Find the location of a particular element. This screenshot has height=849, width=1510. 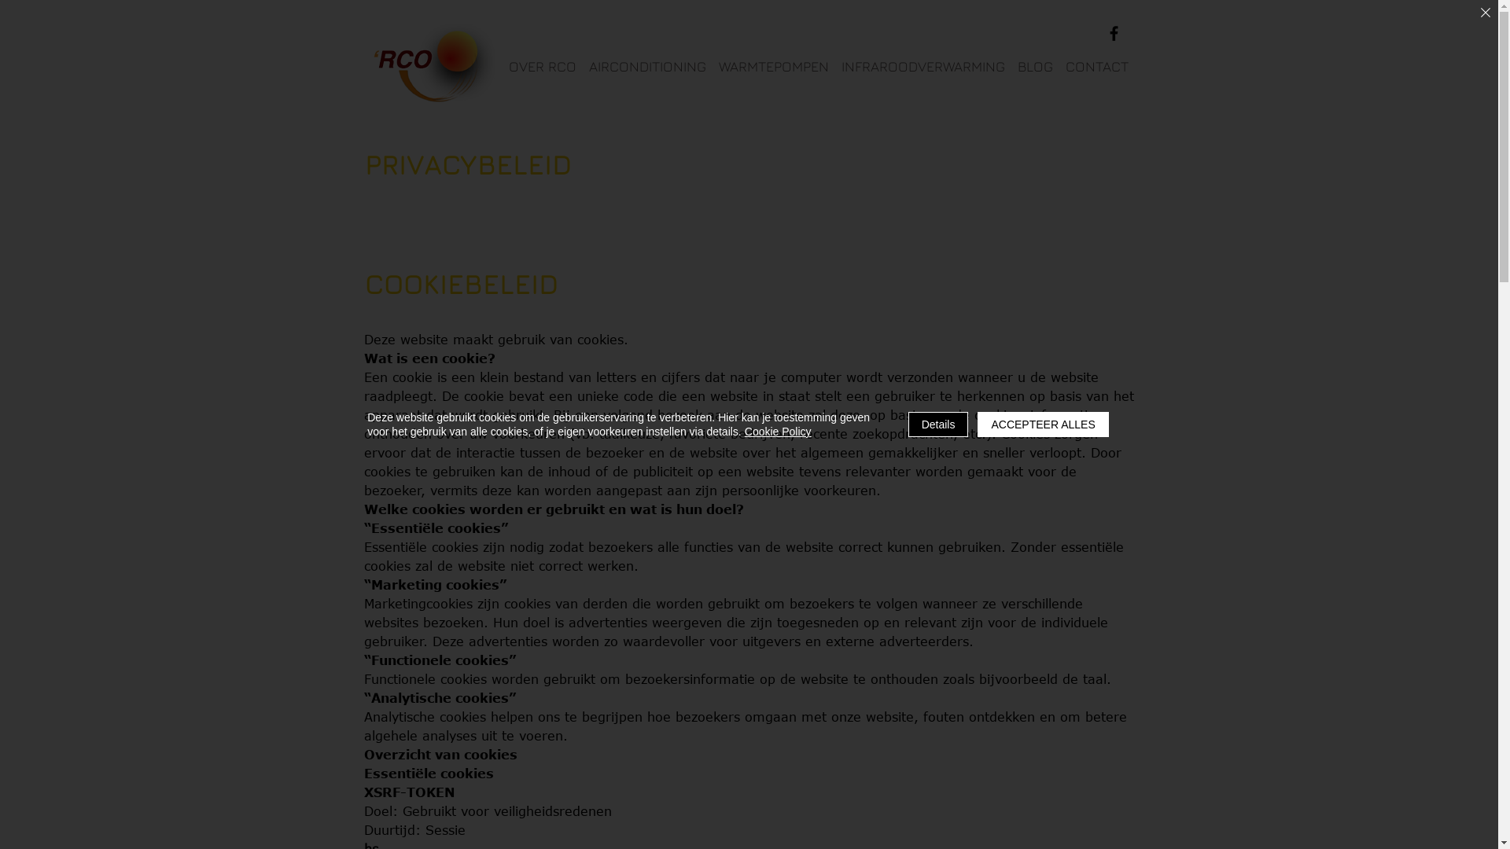

BLOG is located at coordinates (1035, 68).